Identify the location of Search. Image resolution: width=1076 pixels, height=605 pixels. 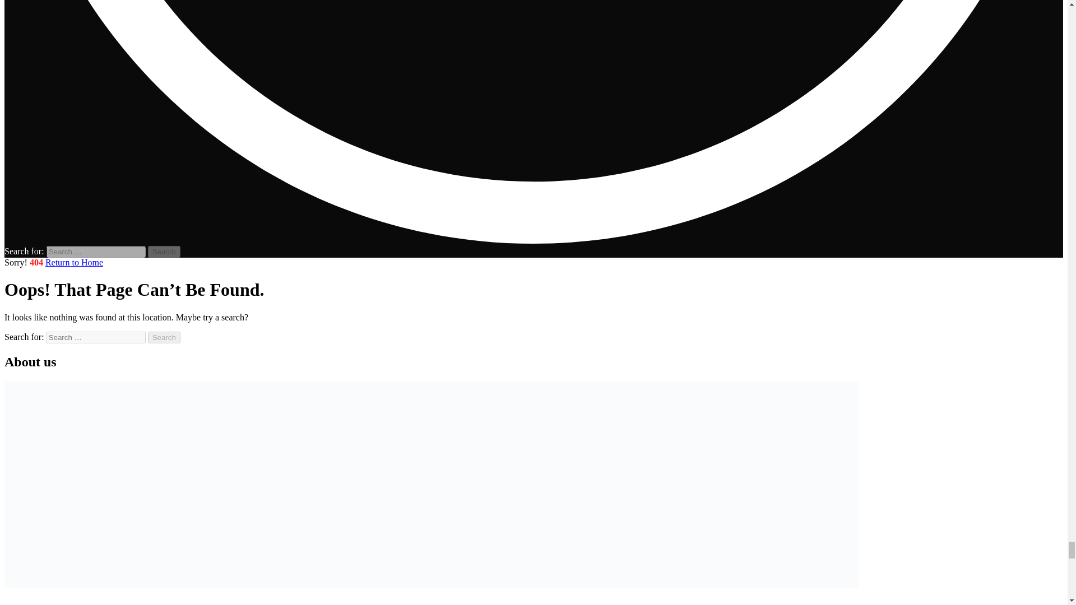
(164, 337).